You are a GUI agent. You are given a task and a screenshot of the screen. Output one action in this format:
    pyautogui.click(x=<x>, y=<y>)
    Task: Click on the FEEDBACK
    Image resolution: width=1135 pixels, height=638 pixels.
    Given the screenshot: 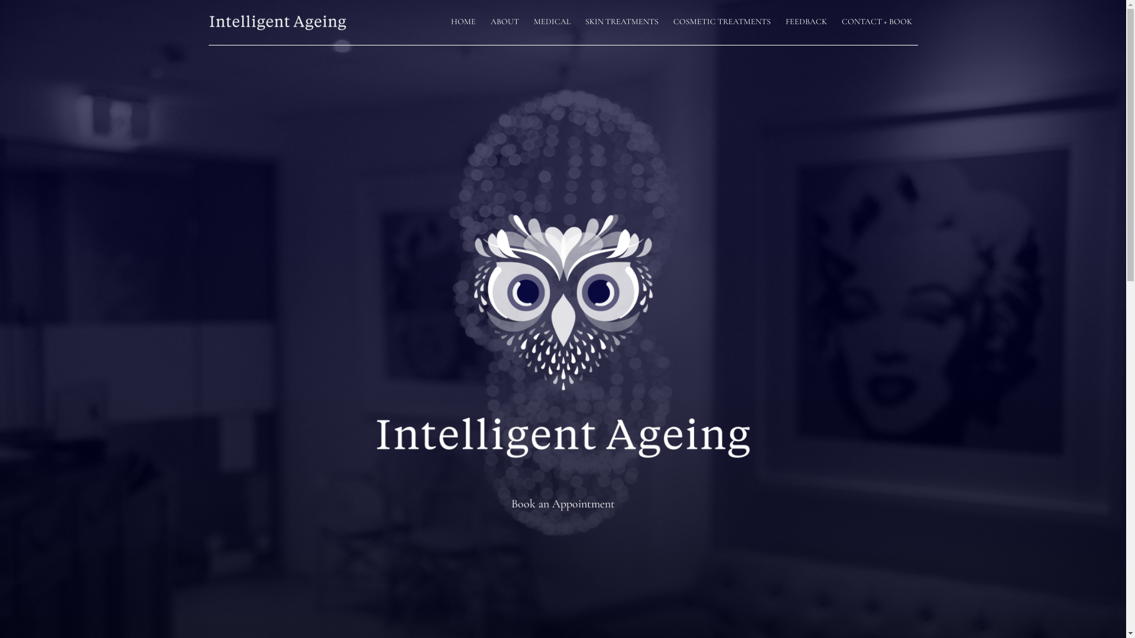 What is the action you would take?
    pyautogui.click(x=806, y=22)
    